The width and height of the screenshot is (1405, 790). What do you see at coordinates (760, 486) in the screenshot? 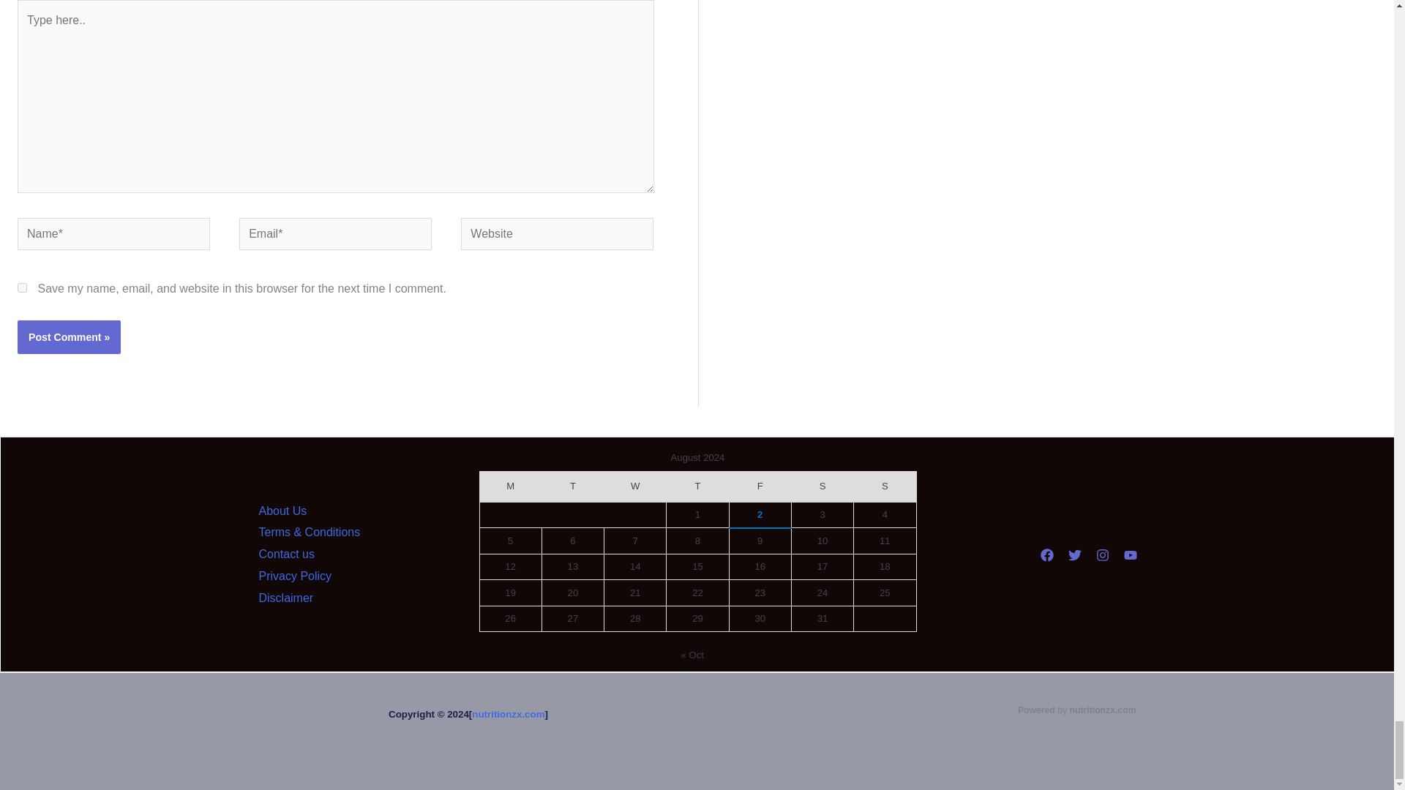
I see `Friday` at bounding box center [760, 486].